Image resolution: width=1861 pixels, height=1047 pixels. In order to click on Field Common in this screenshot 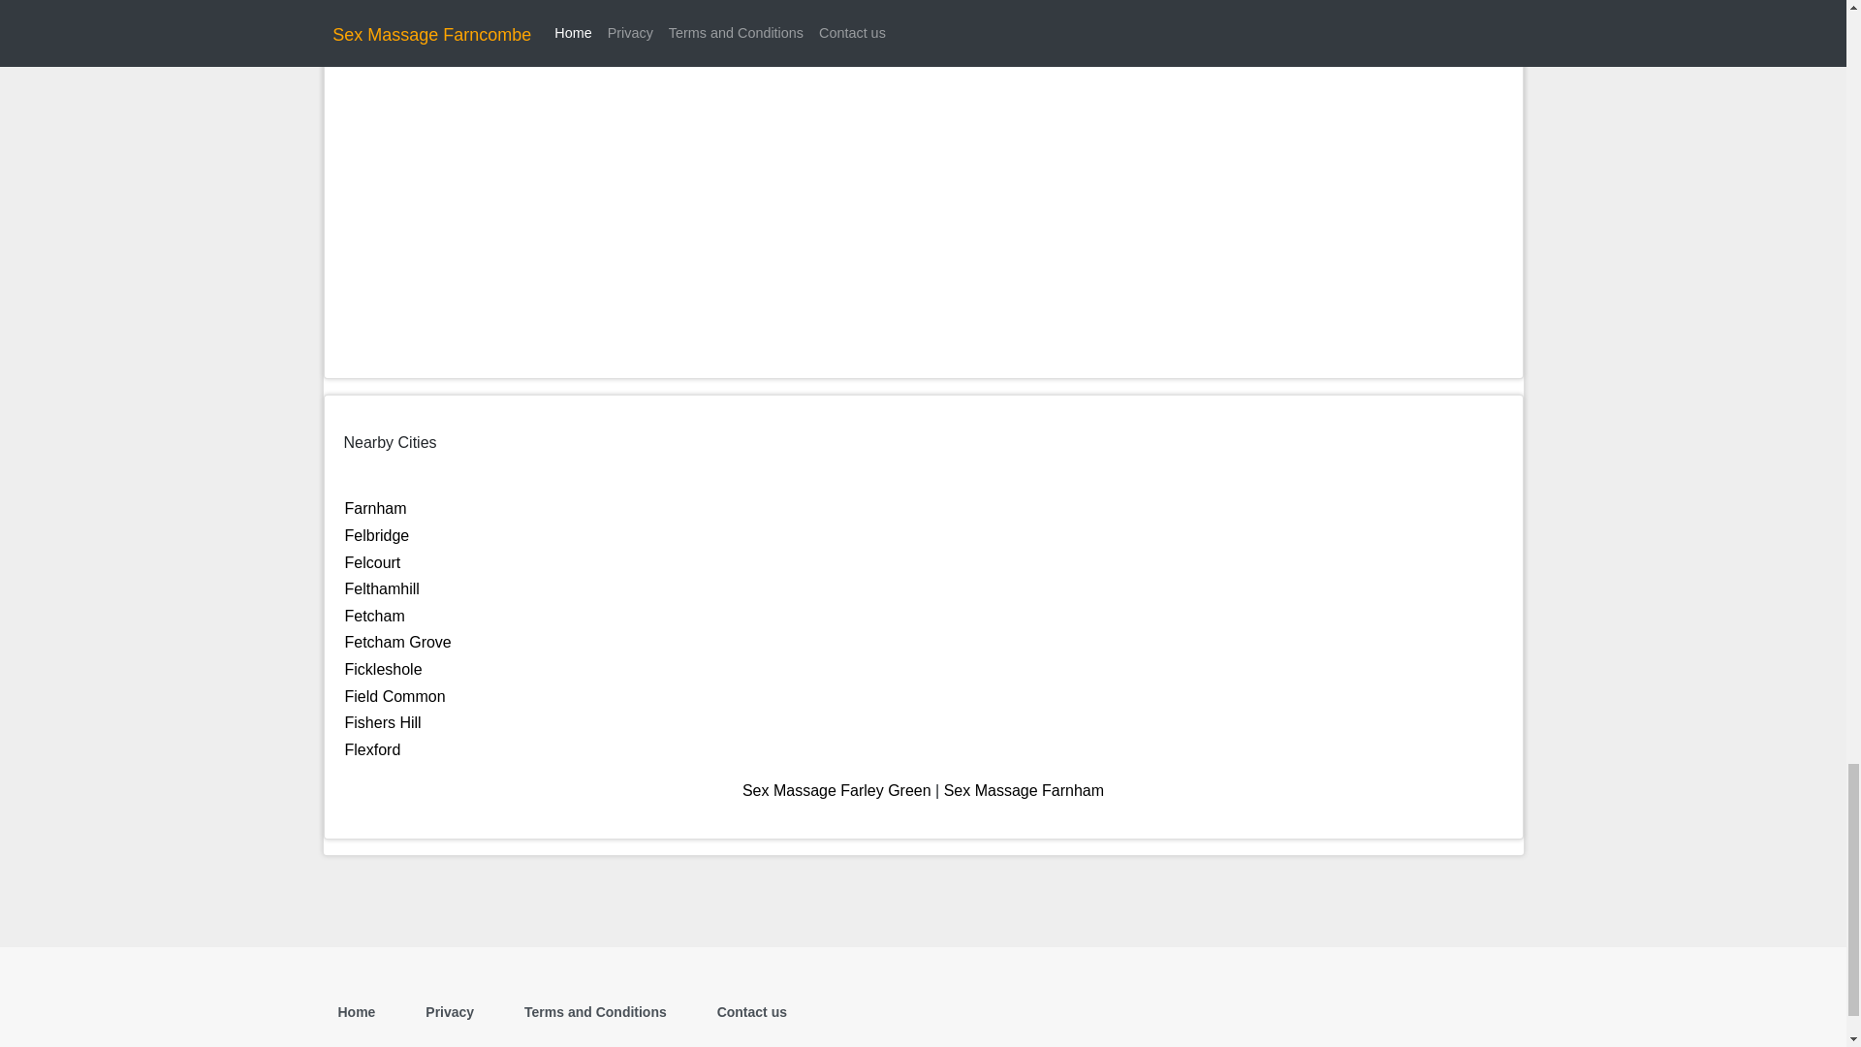, I will do `click(395, 696)`.